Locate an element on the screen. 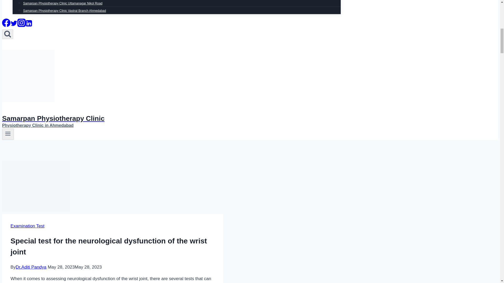 Image resolution: width=504 pixels, height=283 pixels. Twitter is located at coordinates (14, 25).